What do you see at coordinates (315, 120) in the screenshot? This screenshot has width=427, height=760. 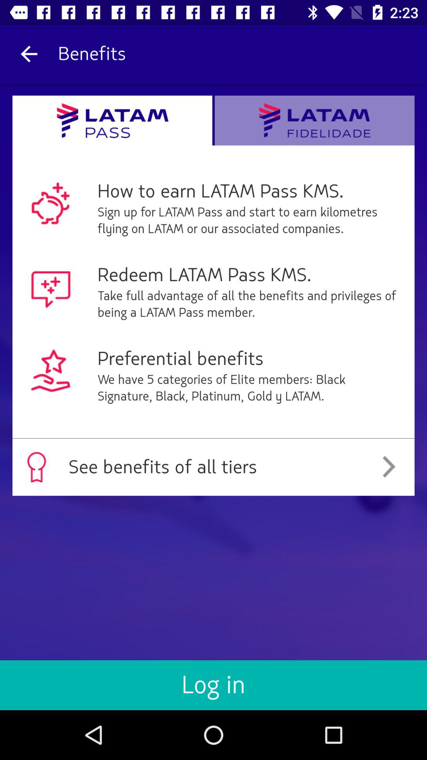 I see `select benefit option` at bounding box center [315, 120].